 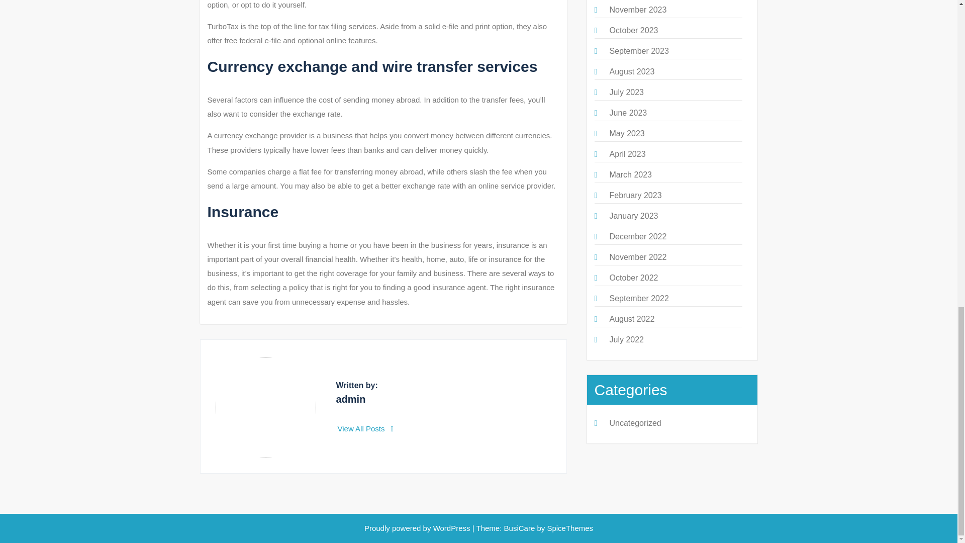 I want to click on WordPress, so click(x=452, y=528).